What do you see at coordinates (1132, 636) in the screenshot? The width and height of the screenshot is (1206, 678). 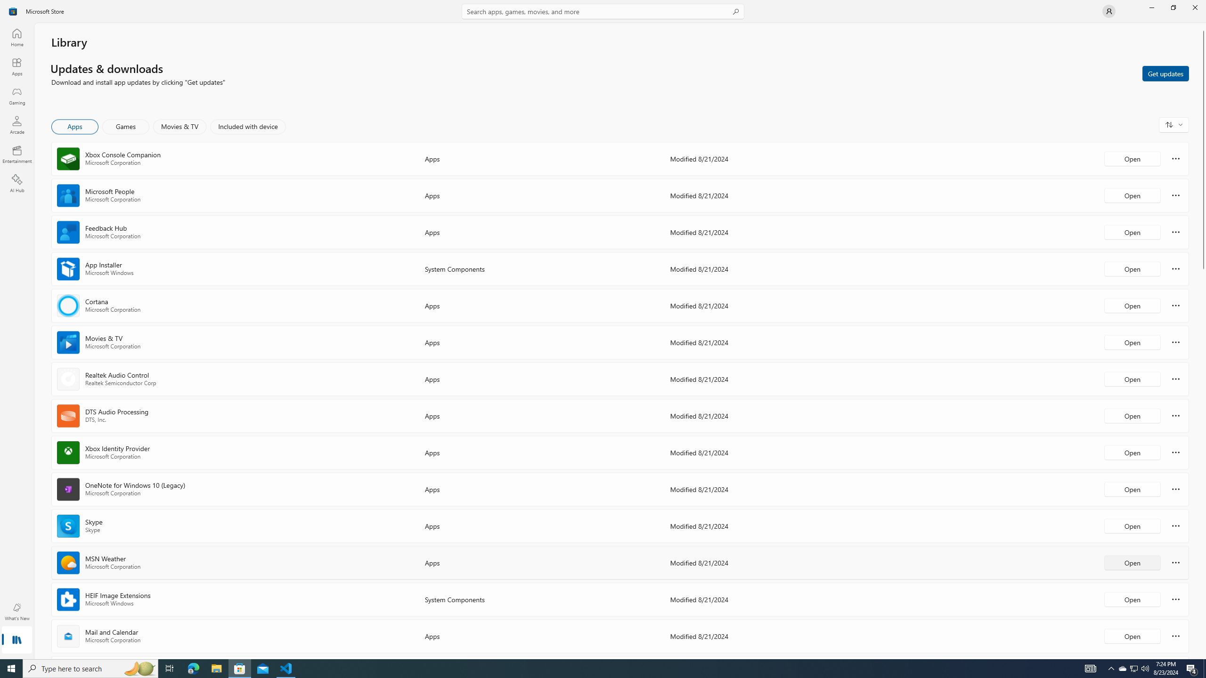 I see `Open` at bounding box center [1132, 636].